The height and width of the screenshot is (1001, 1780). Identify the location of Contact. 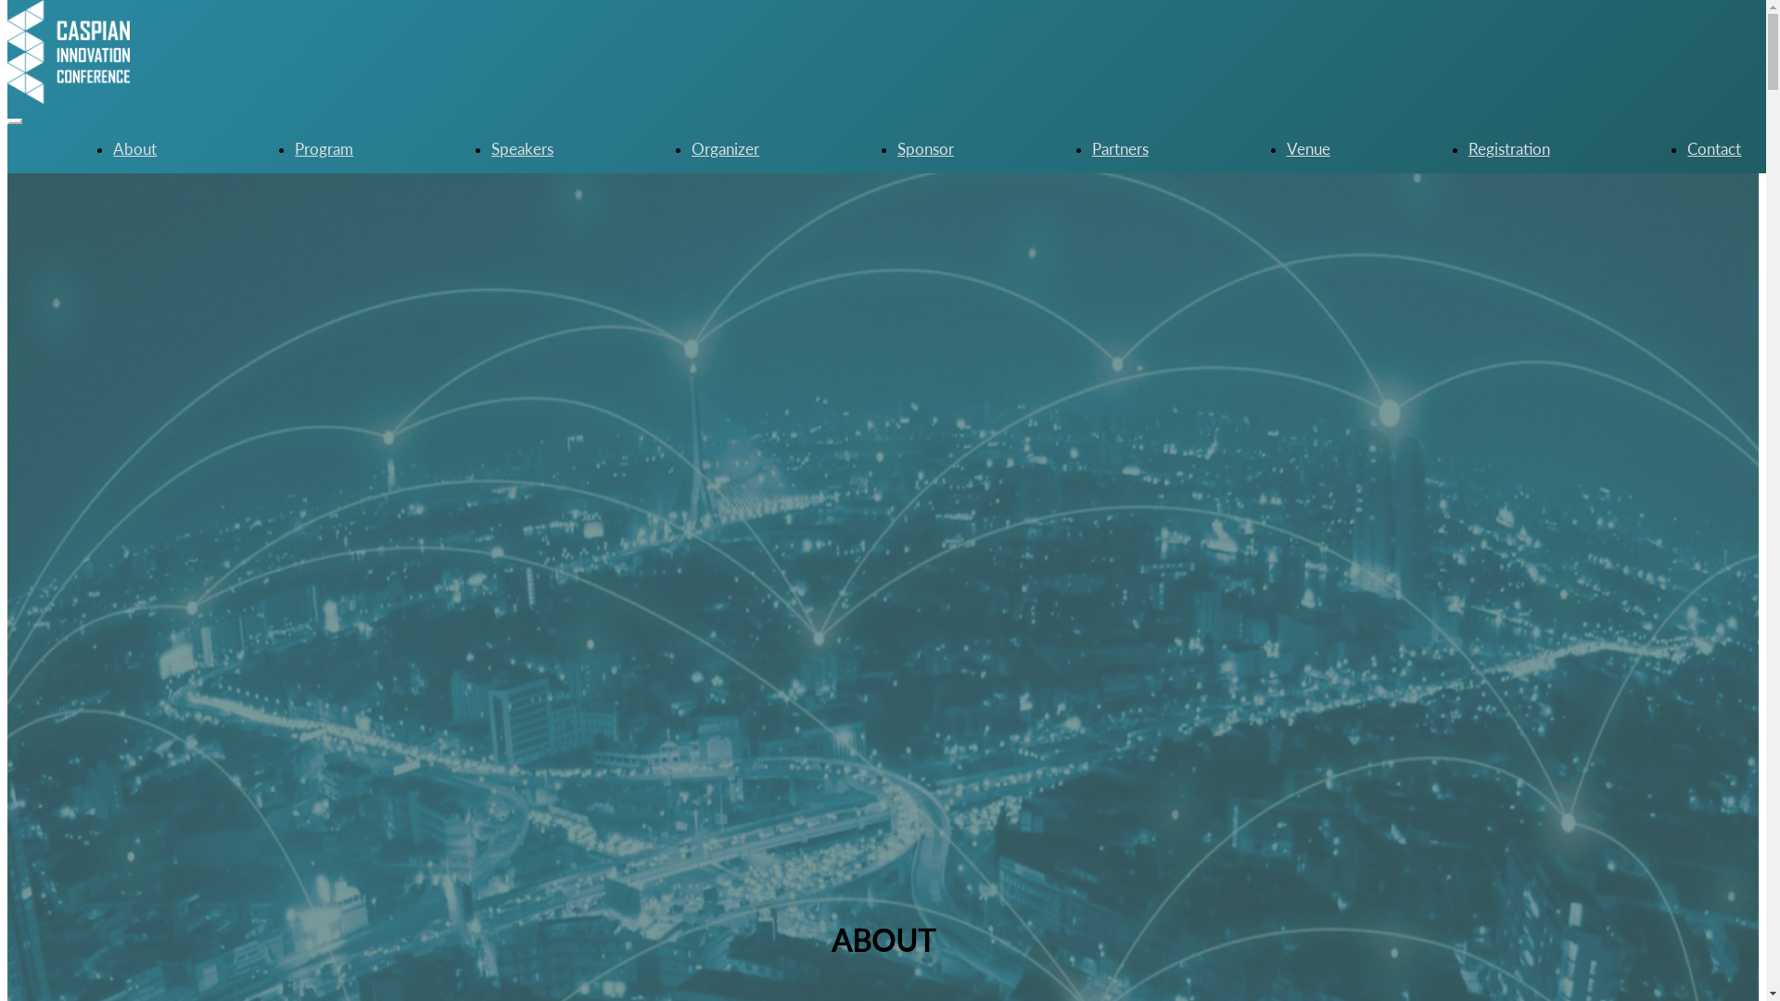
(1714, 148).